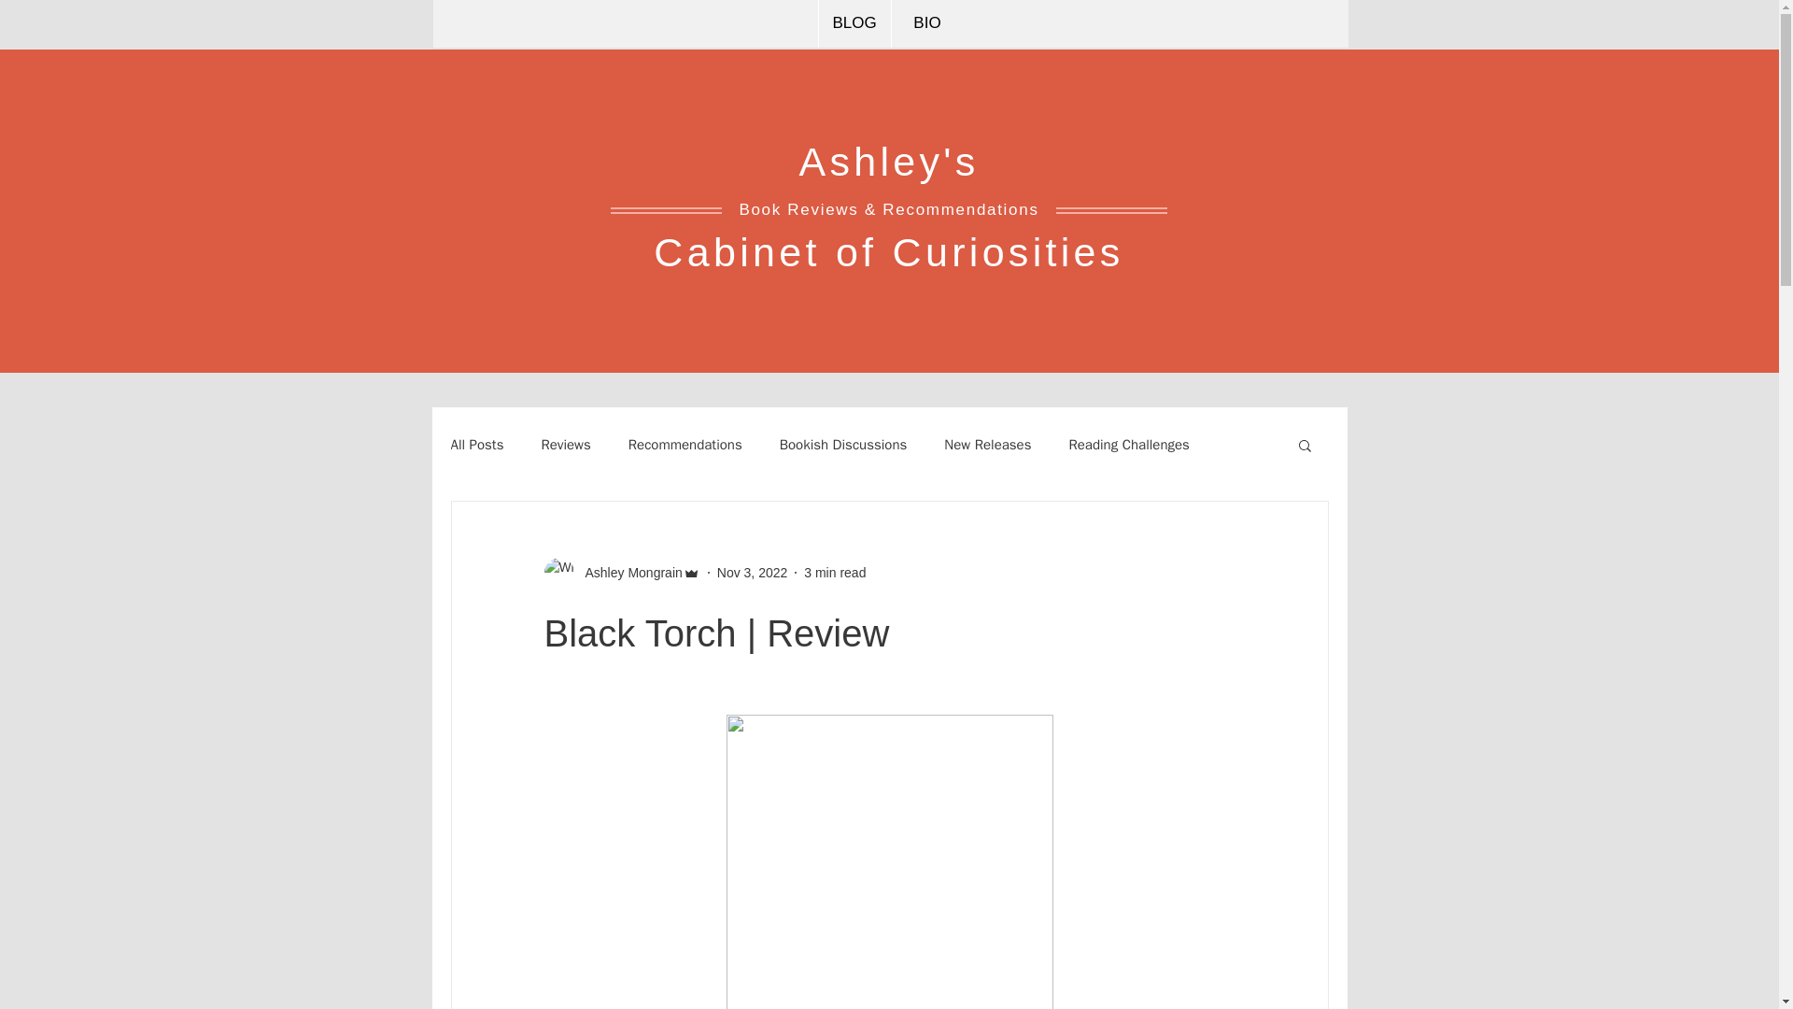 The image size is (1793, 1009). Describe the element at coordinates (753, 571) in the screenshot. I see `Nov 3, 2022` at that location.